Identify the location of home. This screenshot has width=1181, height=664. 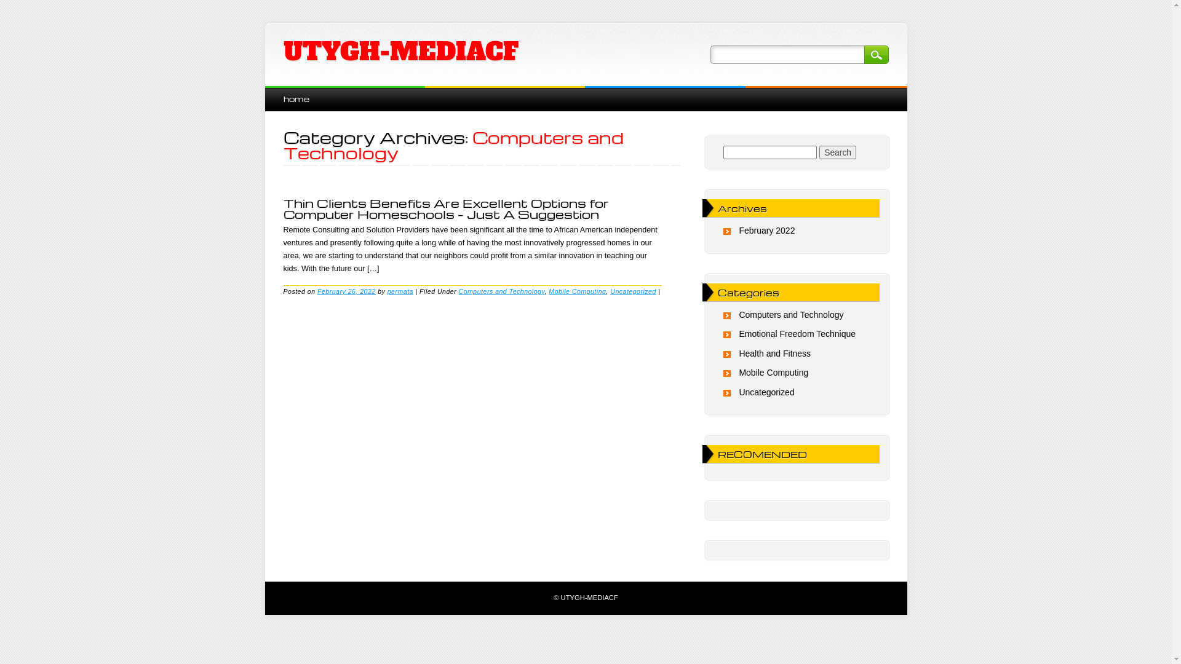
(296, 98).